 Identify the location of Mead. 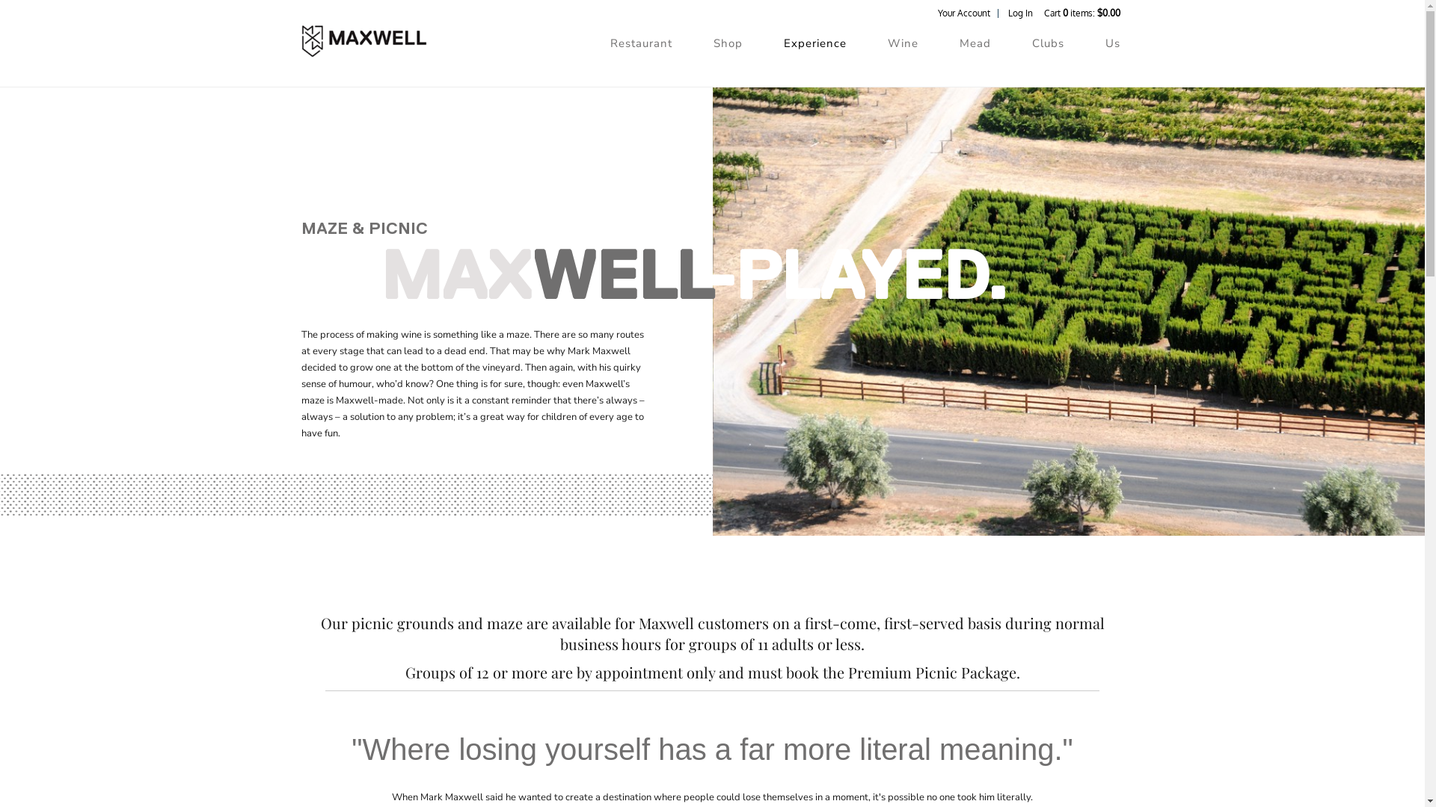
(975, 43).